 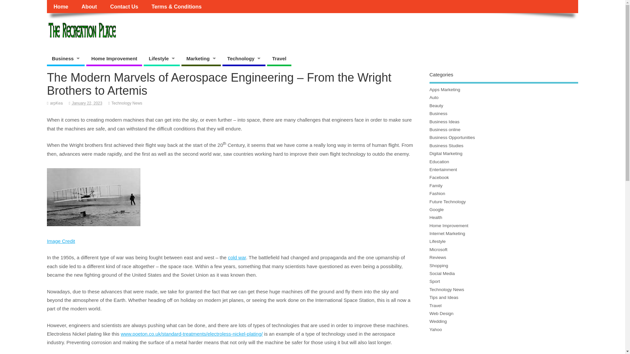 What do you see at coordinates (61, 7) in the screenshot?
I see `Home` at bounding box center [61, 7].